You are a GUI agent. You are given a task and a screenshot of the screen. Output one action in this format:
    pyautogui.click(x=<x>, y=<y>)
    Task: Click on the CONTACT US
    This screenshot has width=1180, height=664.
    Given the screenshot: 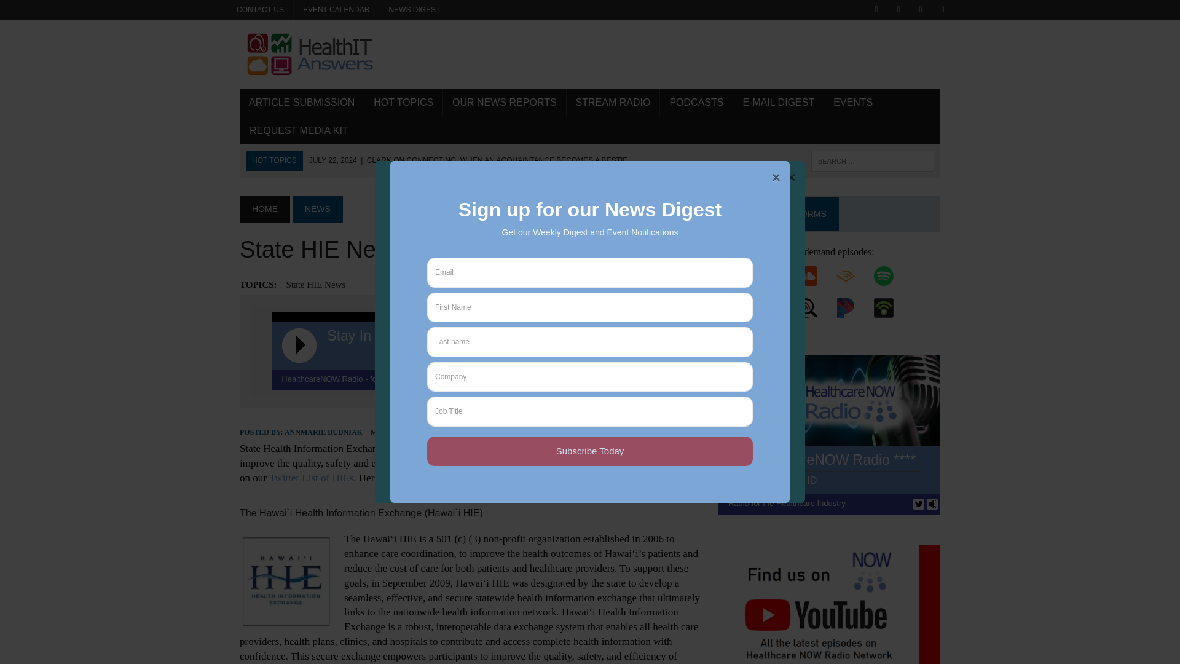 What is the action you would take?
    pyautogui.click(x=260, y=10)
    